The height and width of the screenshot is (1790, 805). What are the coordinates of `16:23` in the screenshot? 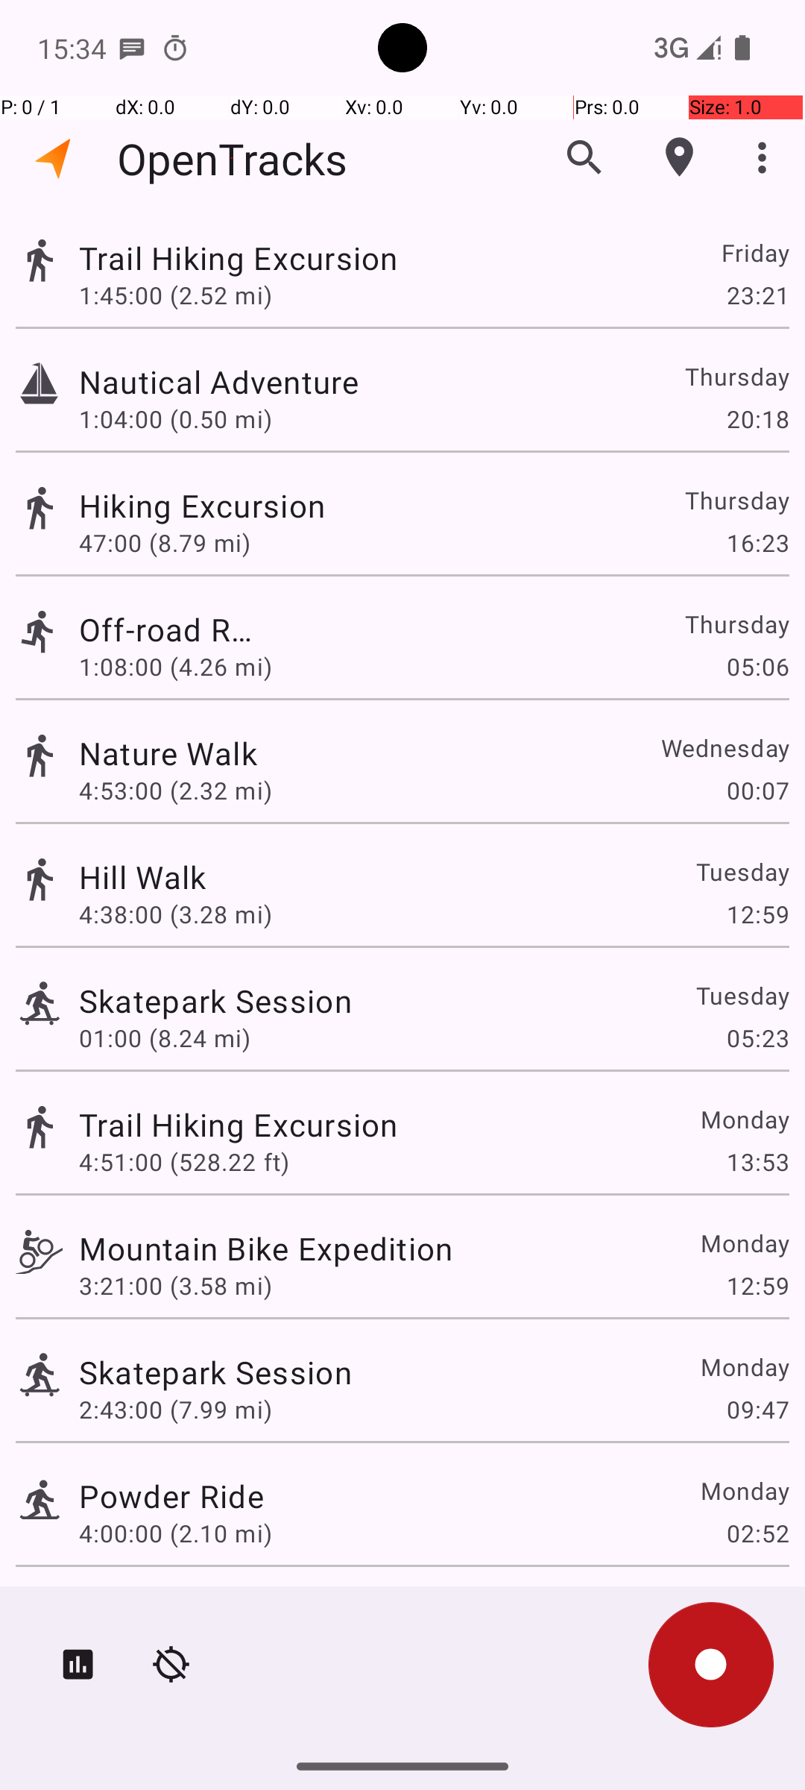 It's located at (757, 543).